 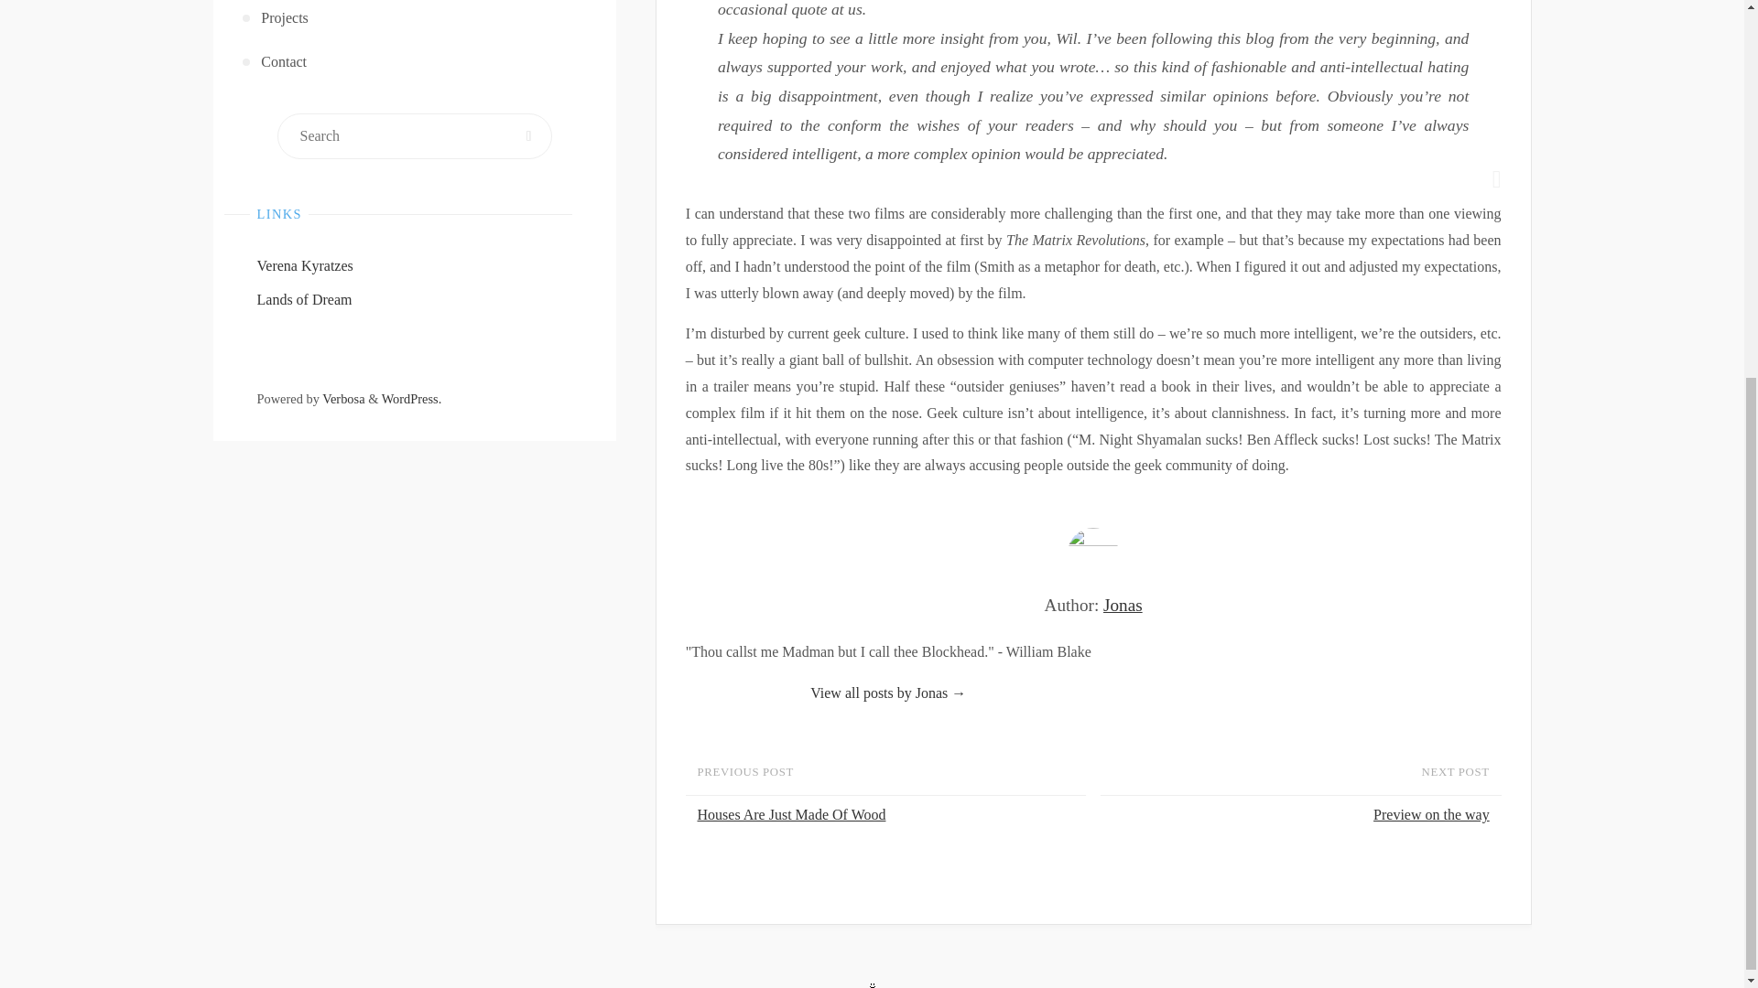 I want to click on Semantic Personal Publishing Platform, so click(x=412, y=398).